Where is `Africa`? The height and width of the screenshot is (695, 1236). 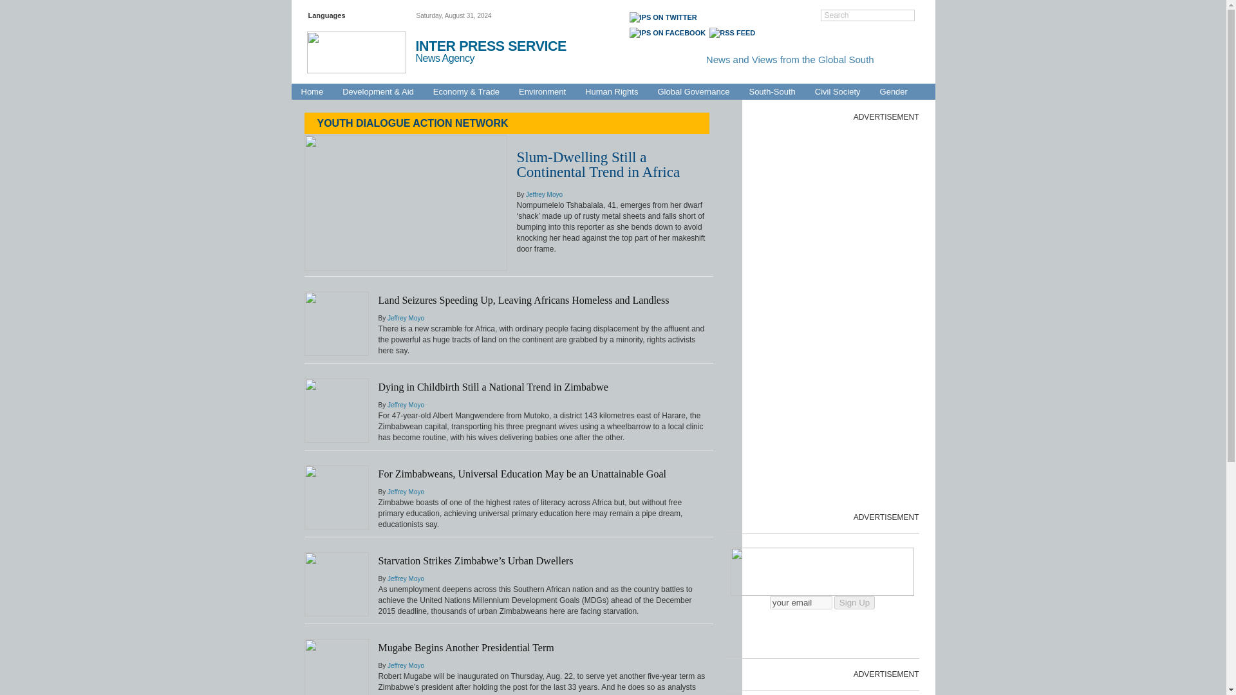
Africa is located at coordinates (557, 77).